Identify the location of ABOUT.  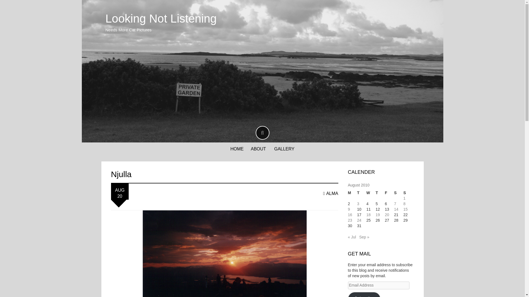
(258, 149).